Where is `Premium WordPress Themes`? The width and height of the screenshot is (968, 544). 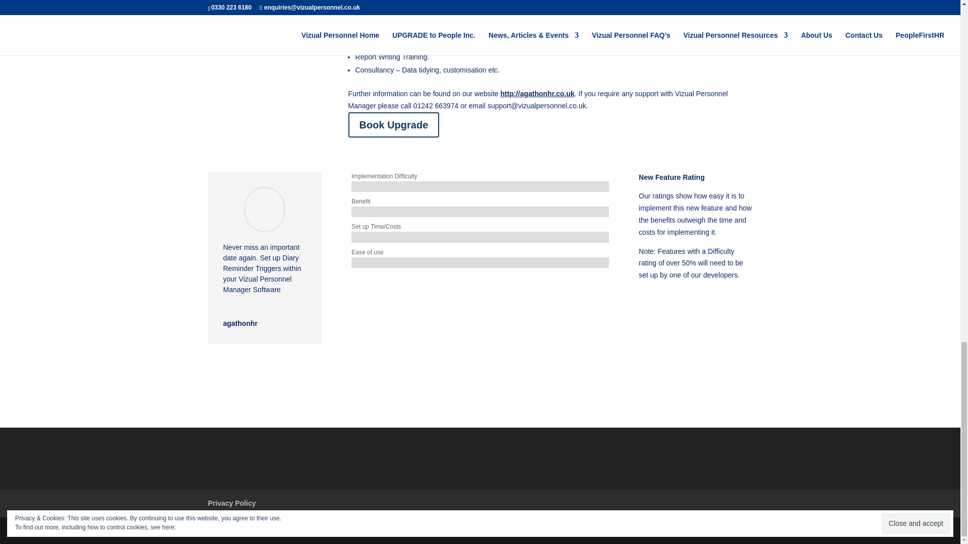 Premium WordPress Themes is located at coordinates (275, 530).